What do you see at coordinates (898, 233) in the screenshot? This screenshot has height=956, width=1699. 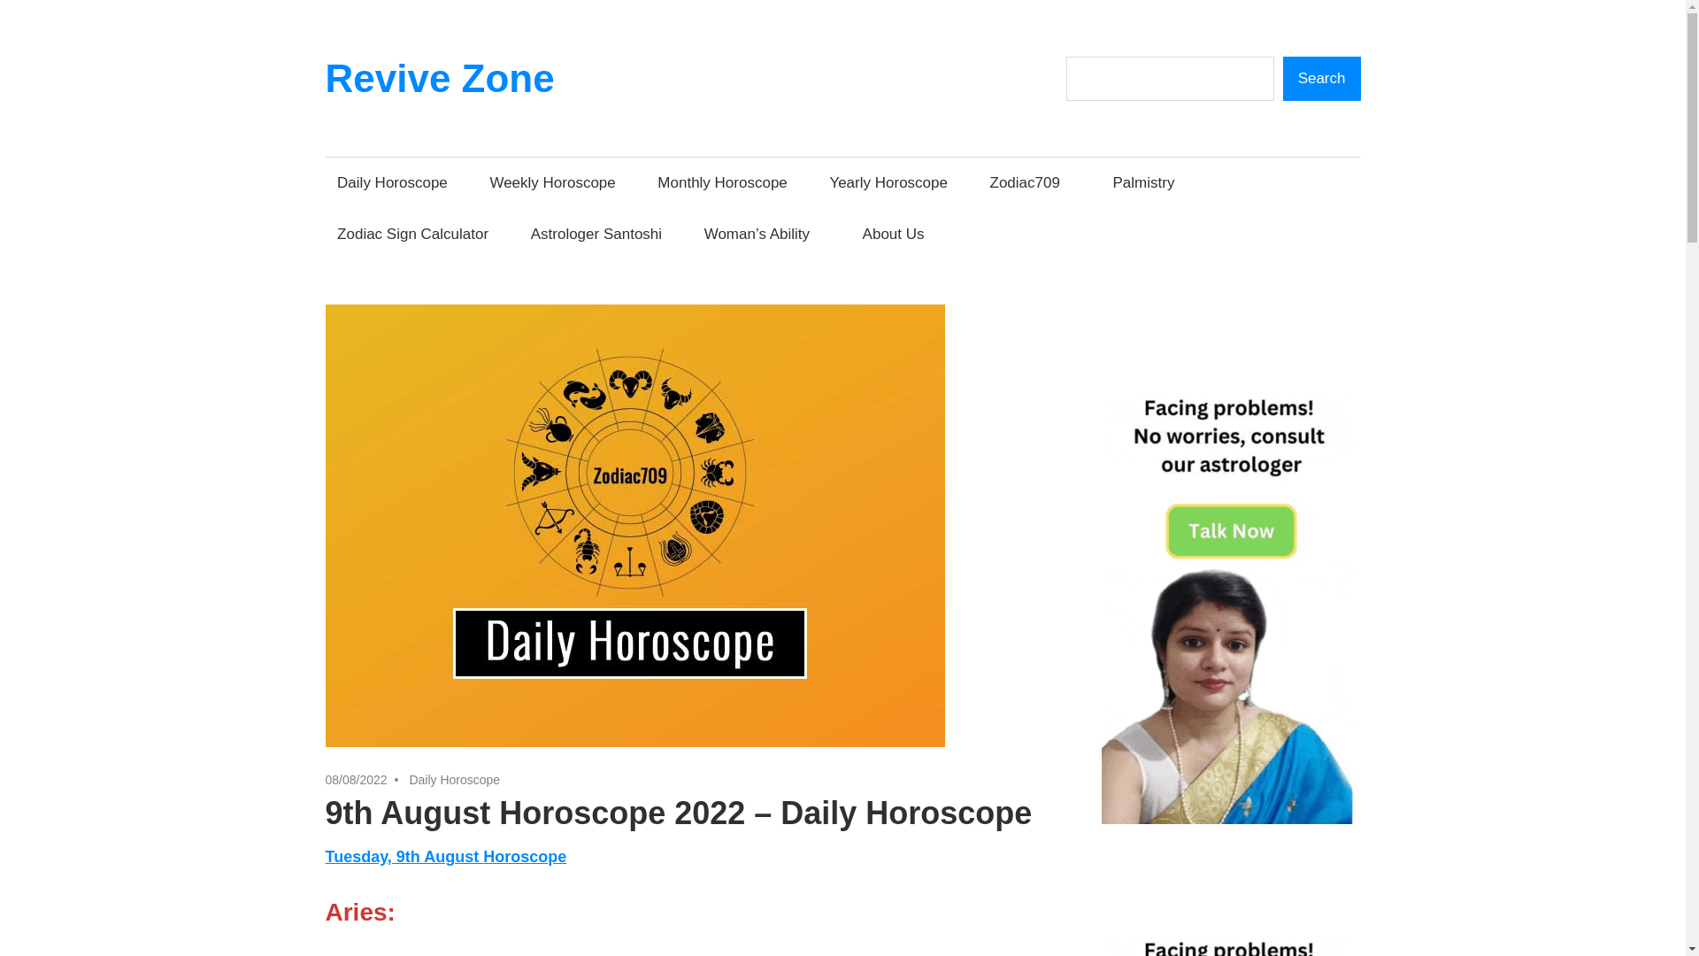 I see `About Us` at bounding box center [898, 233].